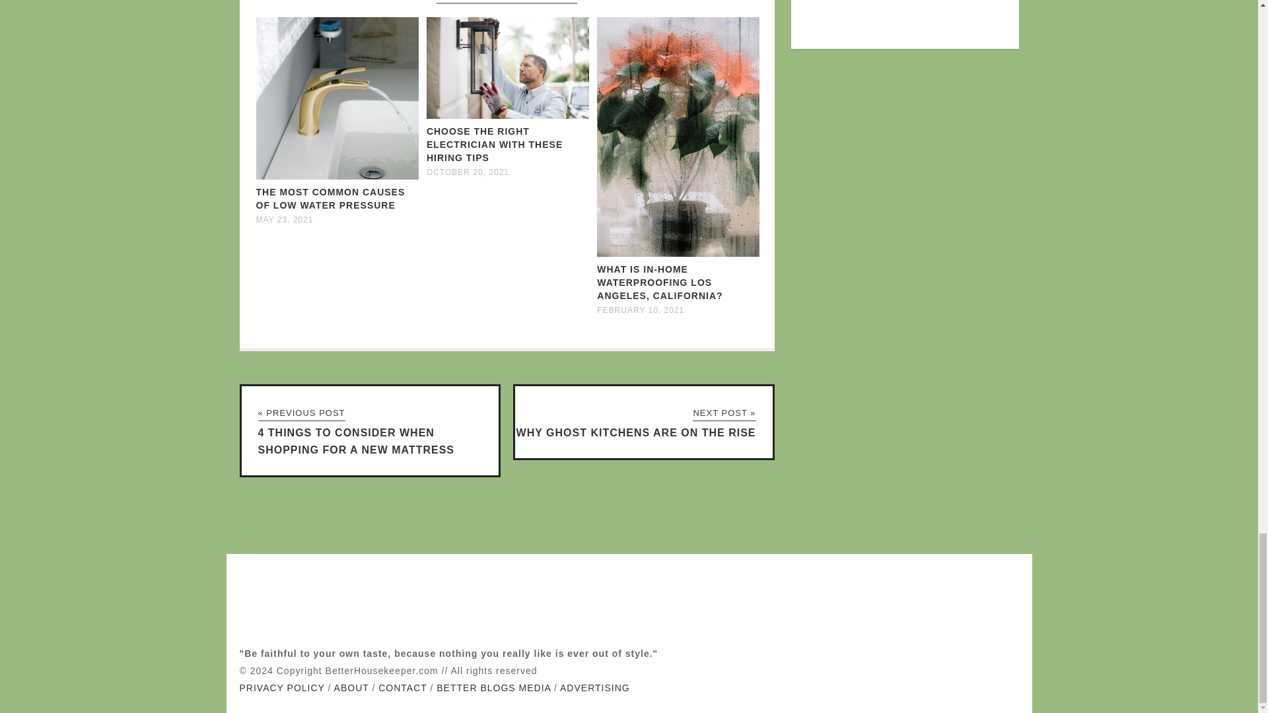  What do you see at coordinates (284, 220) in the screenshot?
I see `MAY 23, 2021` at bounding box center [284, 220].